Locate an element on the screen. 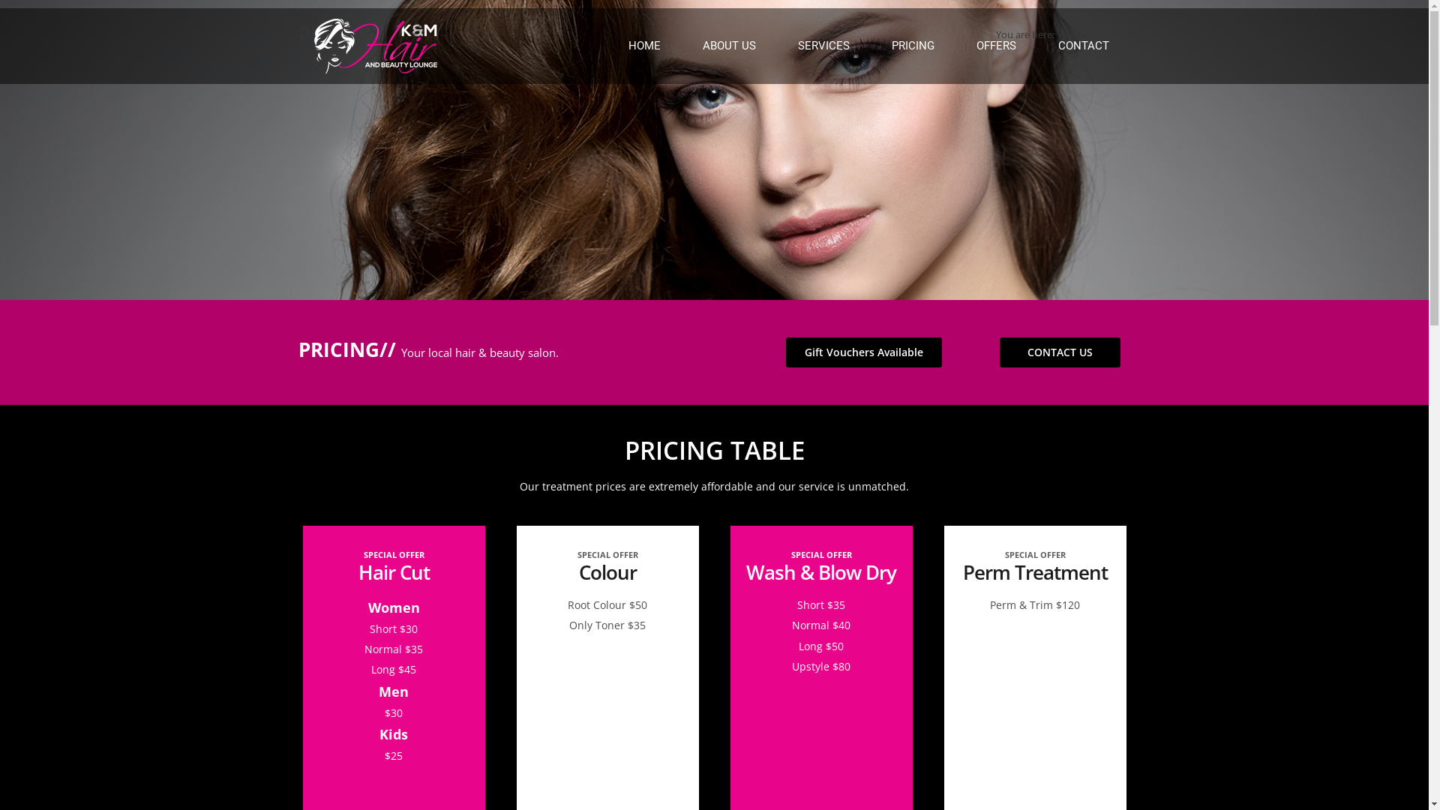  SERVICES is located at coordinates (823, 46).